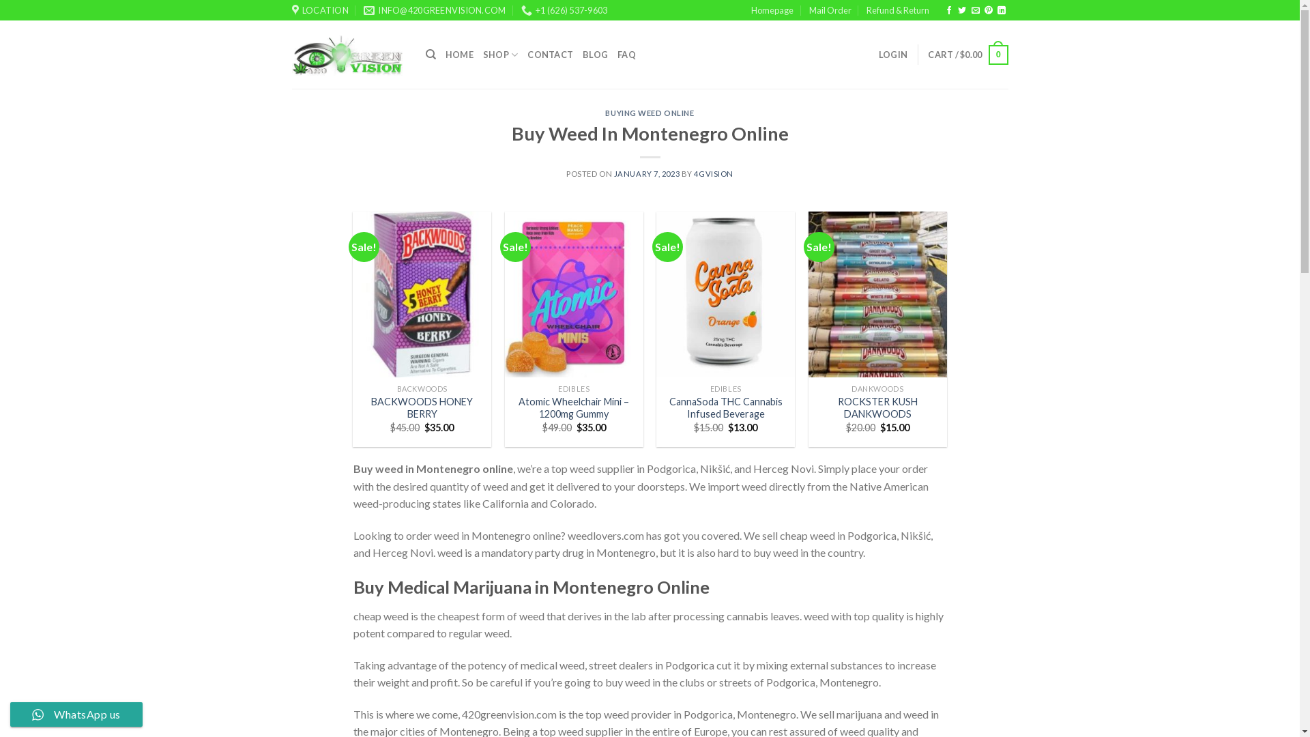  What do you see at coordinates (595, 55) in the screenshot?
I see `BLOG` at bounding box center [595, 55].